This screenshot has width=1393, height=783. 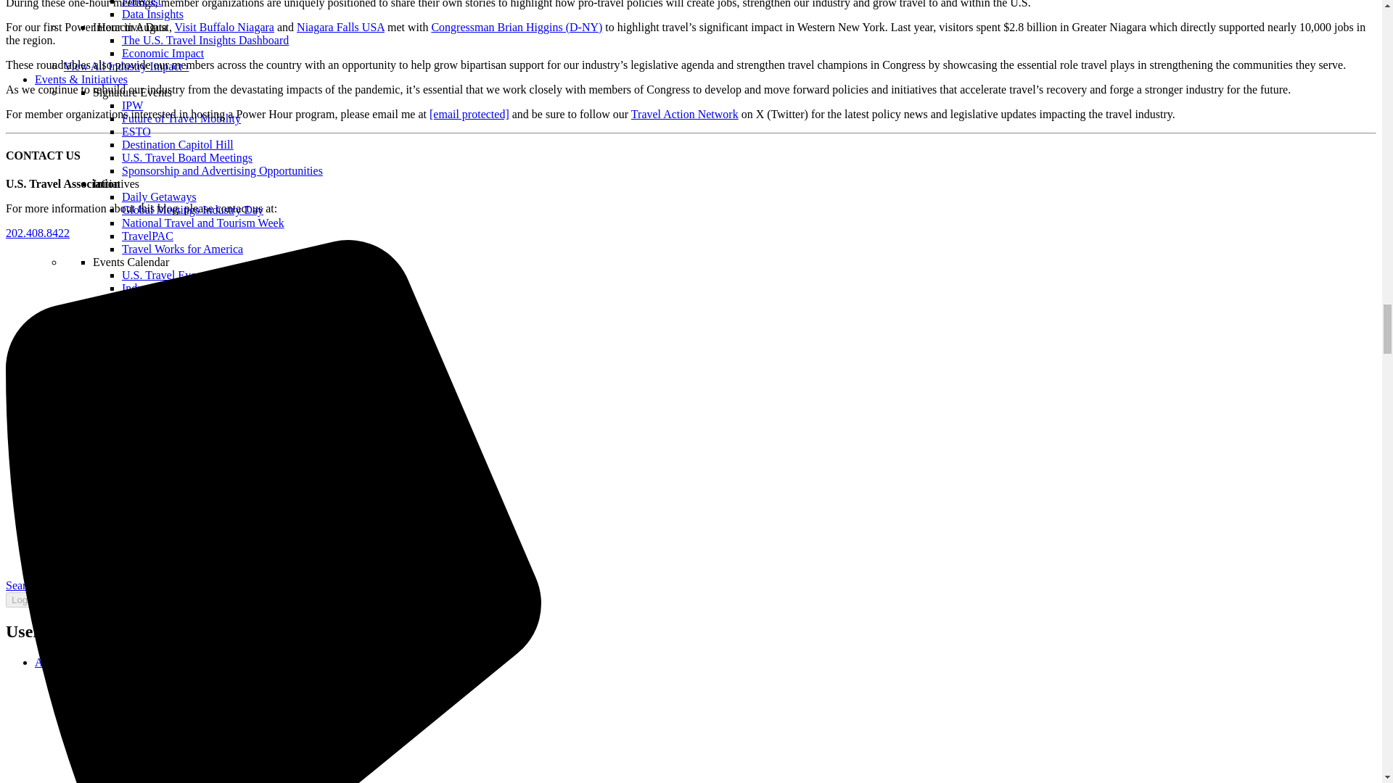 What do you see at coordinates (205, 40) in the screenshot?
I see `The U.S. Travel Insights Dashboard` at bounding box center [205, 40].